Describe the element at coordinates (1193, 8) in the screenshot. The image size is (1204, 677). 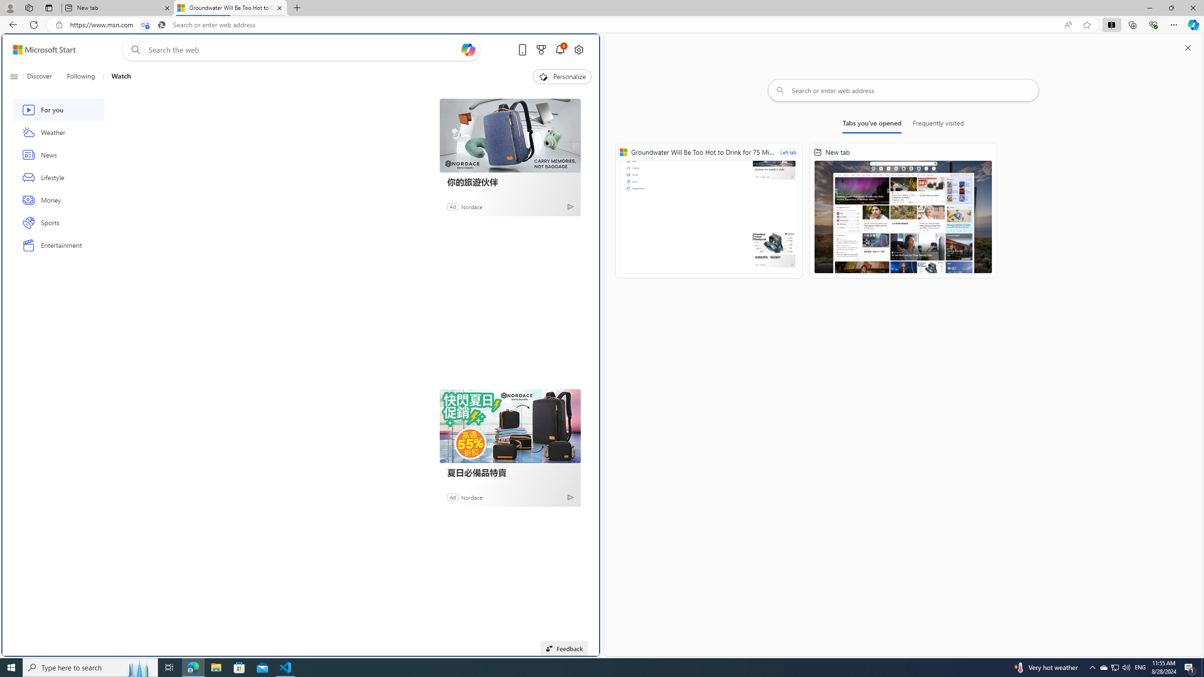
I see `Close` at that location.